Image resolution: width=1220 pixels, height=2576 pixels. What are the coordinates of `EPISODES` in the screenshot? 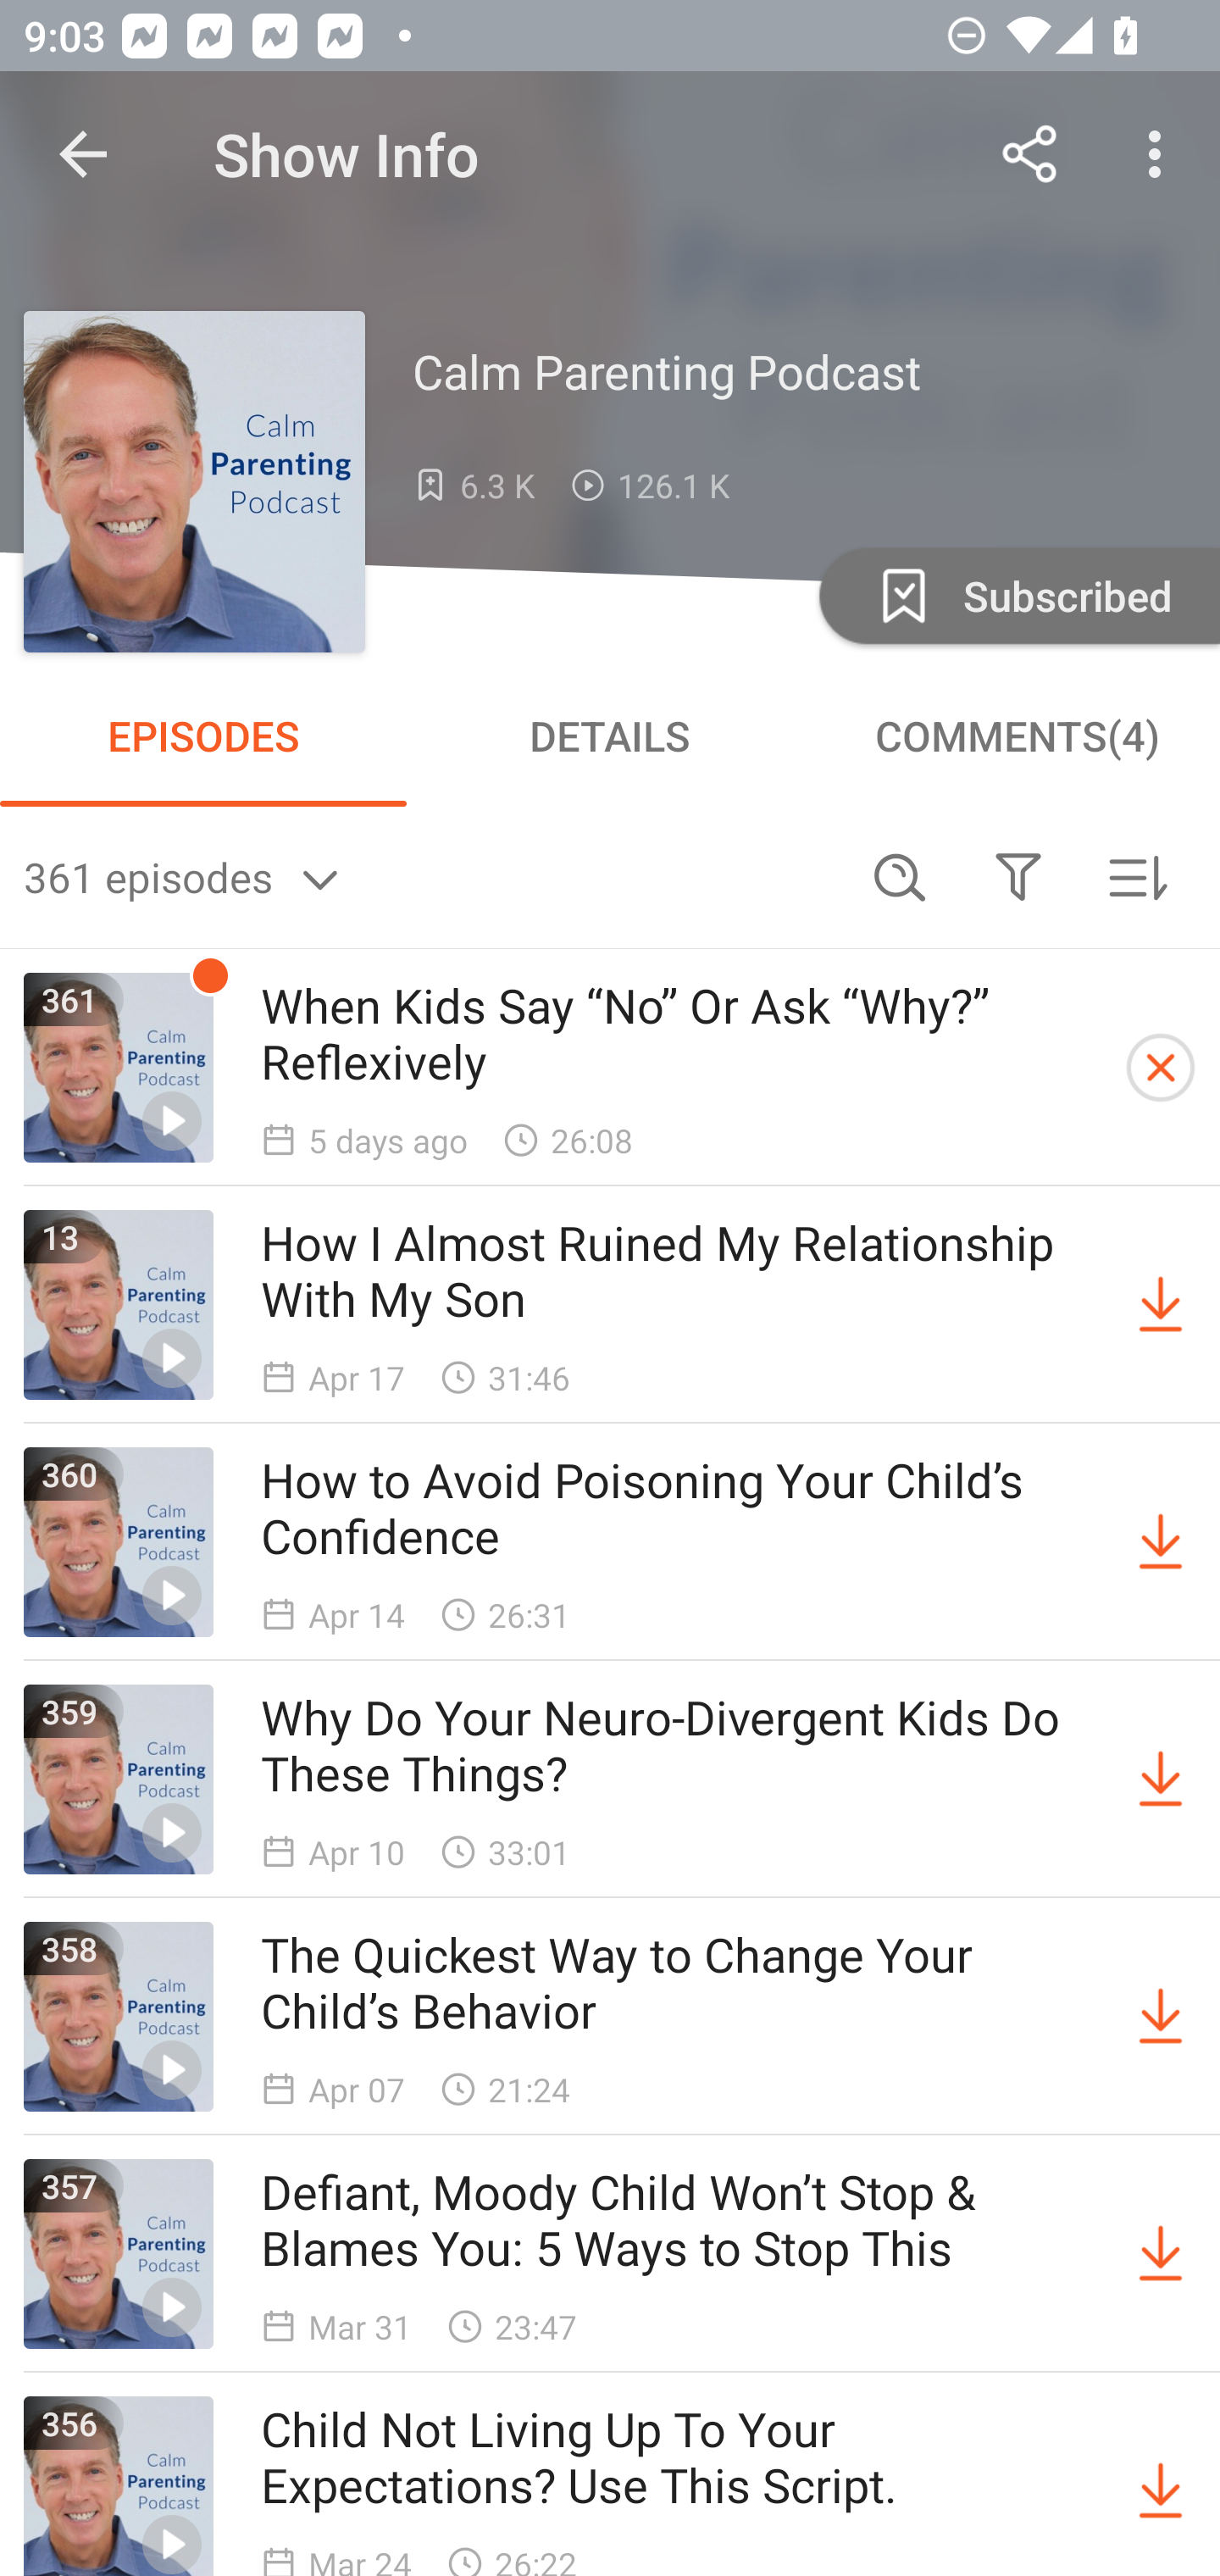 It's located at (203, 736).